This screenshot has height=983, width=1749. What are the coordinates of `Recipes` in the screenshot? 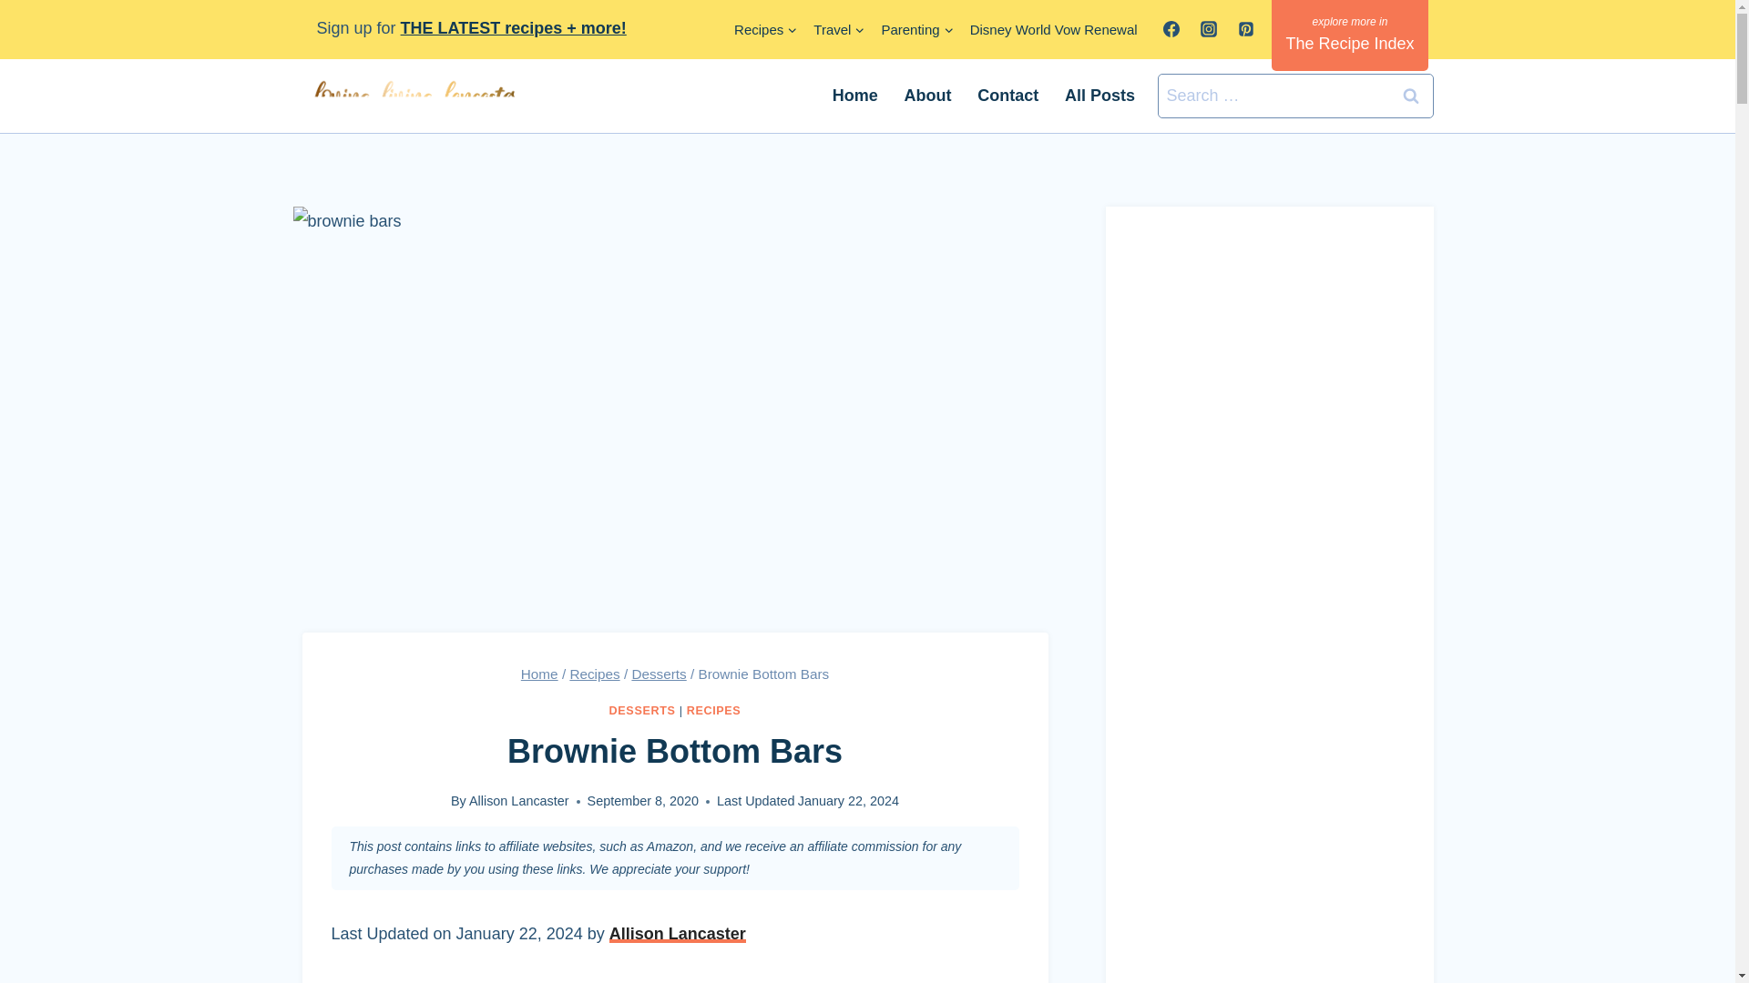 It's located at (594, 674).